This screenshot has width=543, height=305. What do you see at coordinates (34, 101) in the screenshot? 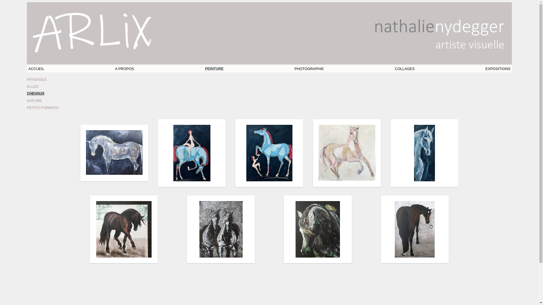
I see `NATURE` at bounding box center [34, 101].